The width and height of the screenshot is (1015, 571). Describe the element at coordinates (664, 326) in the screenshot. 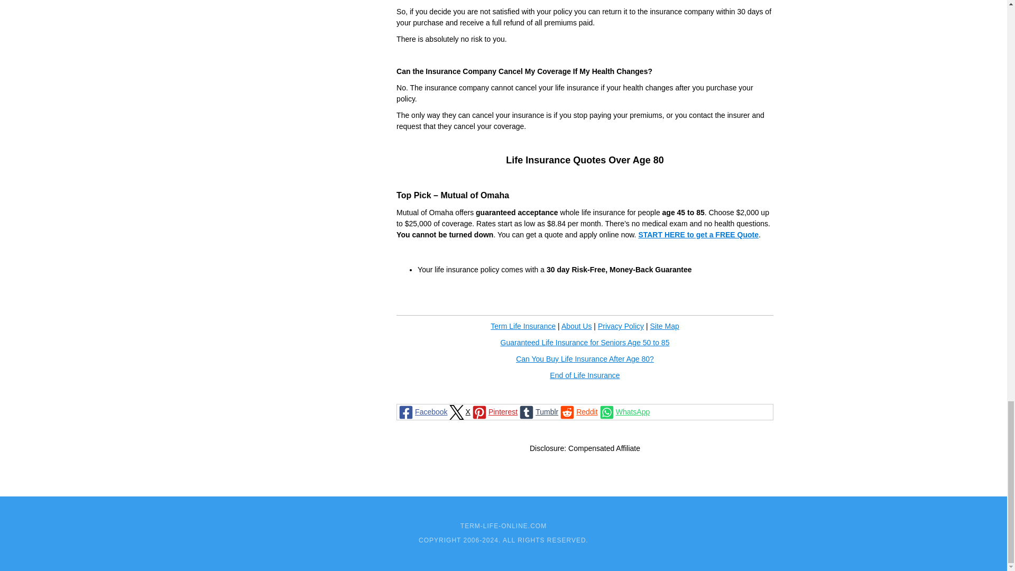

I see `Site Map` at that location.